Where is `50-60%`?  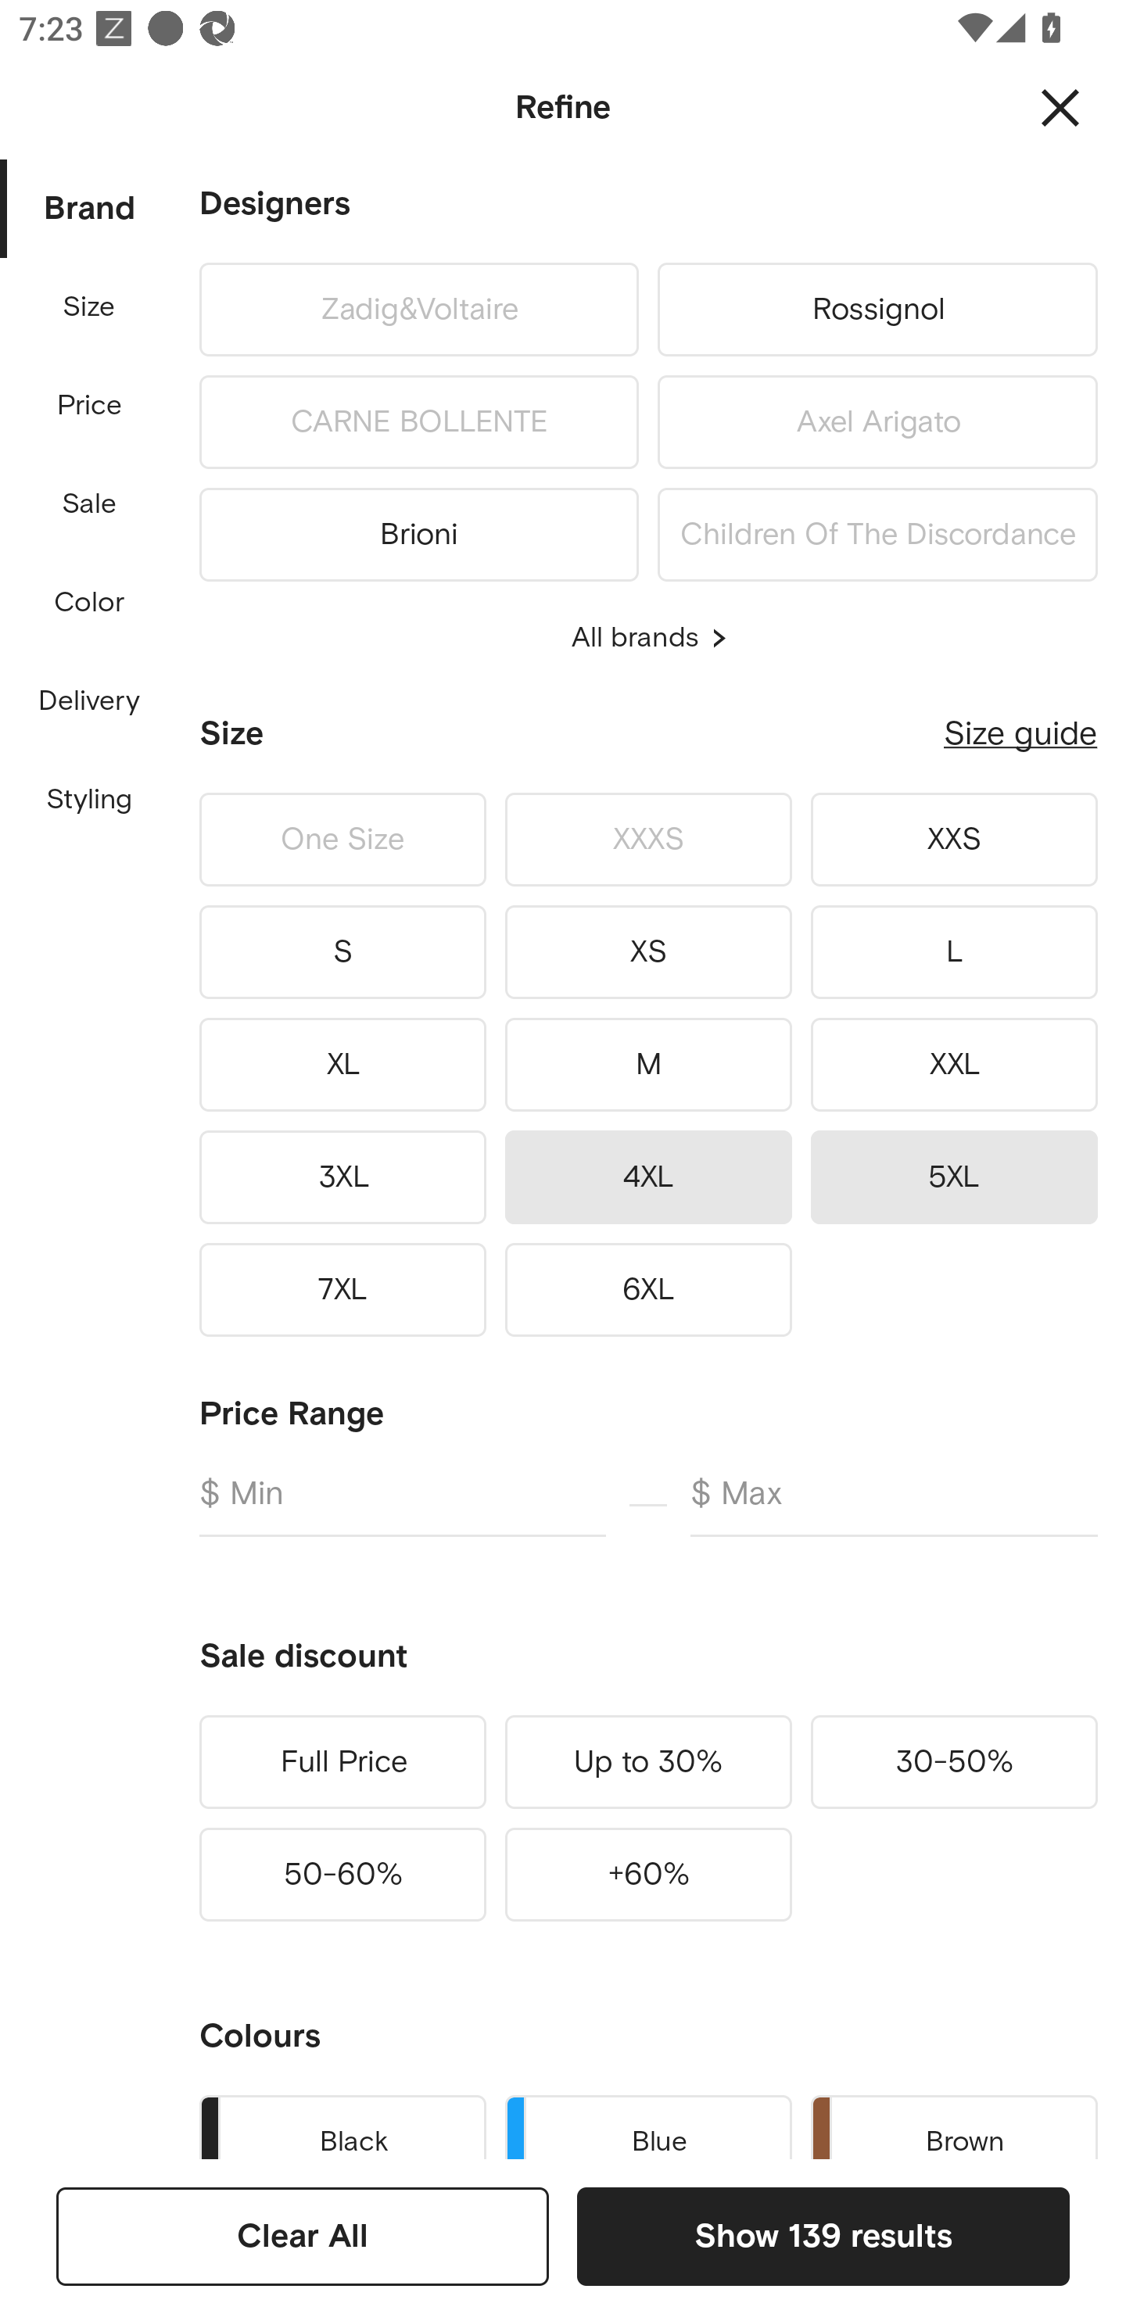
50-60% is located at coordinates (342, 1874).